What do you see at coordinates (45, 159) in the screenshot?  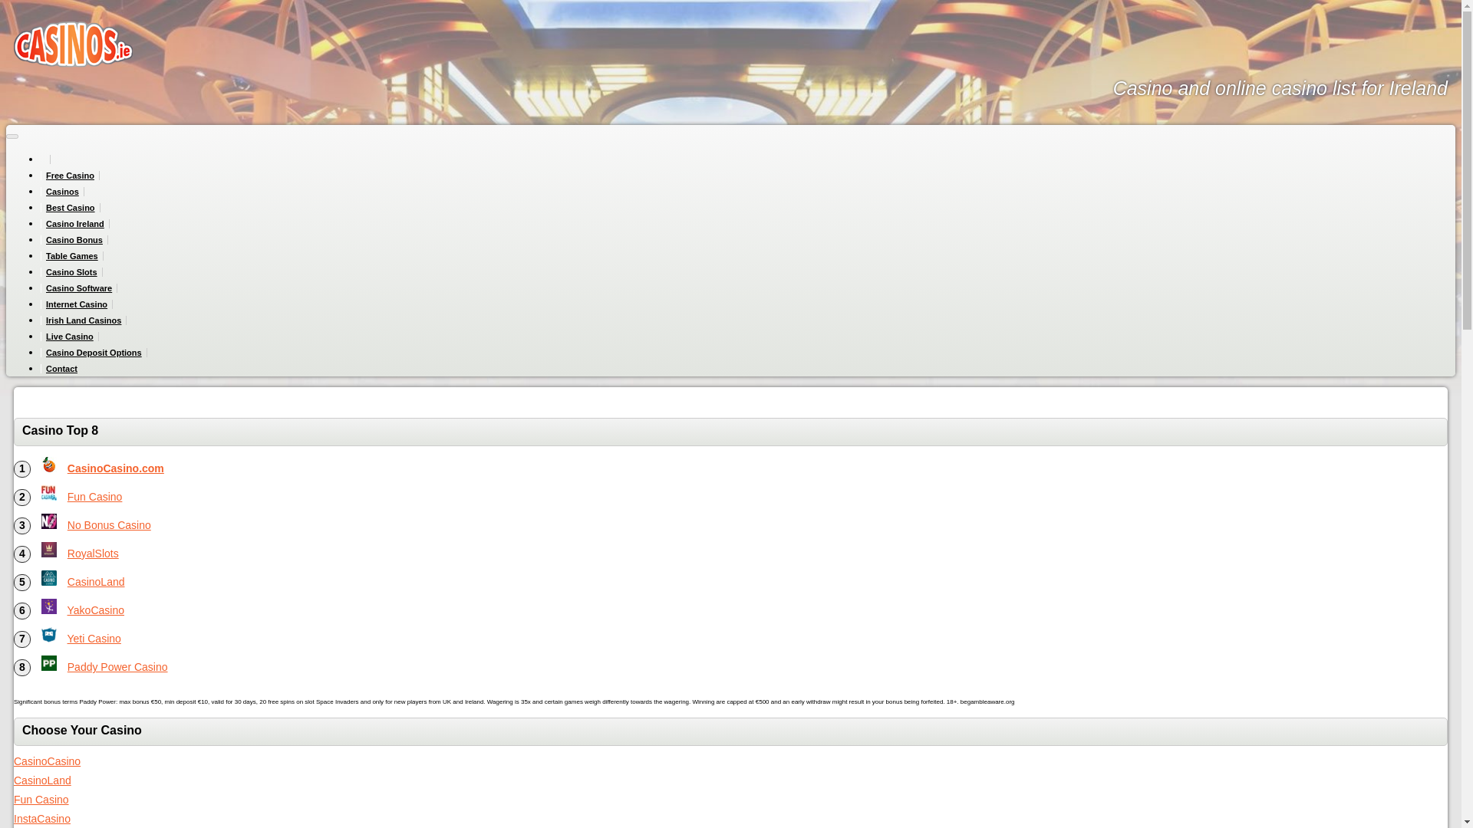 I see `Casino Home` at bounding box center [45, 159].